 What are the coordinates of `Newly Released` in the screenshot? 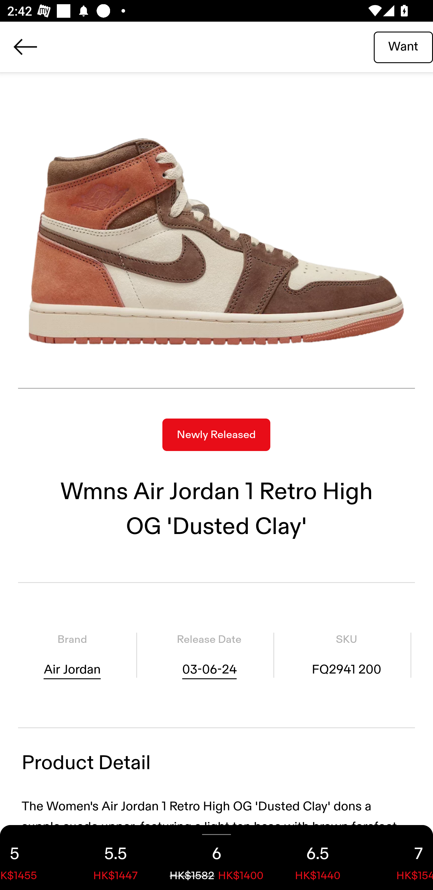 It's located at (216, 435).